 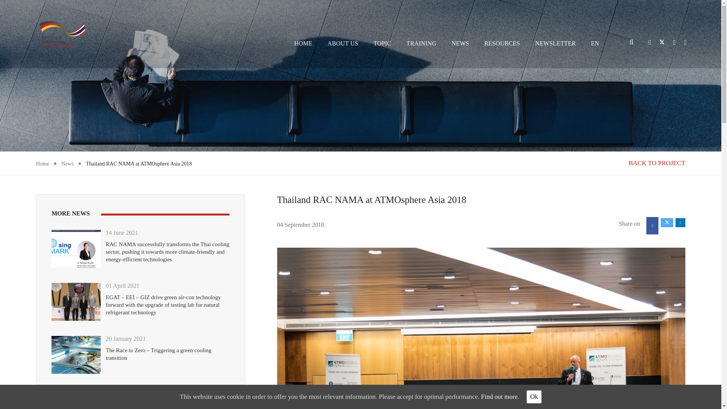 I want to click on Browse to: Home, so click(x=42, y=164).